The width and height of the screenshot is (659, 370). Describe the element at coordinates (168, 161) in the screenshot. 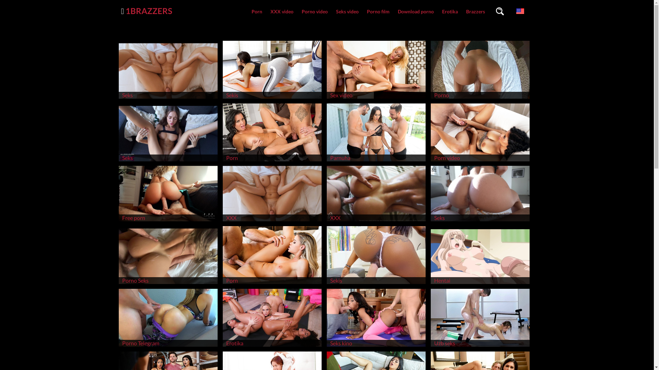

I see `Seks` at that location.